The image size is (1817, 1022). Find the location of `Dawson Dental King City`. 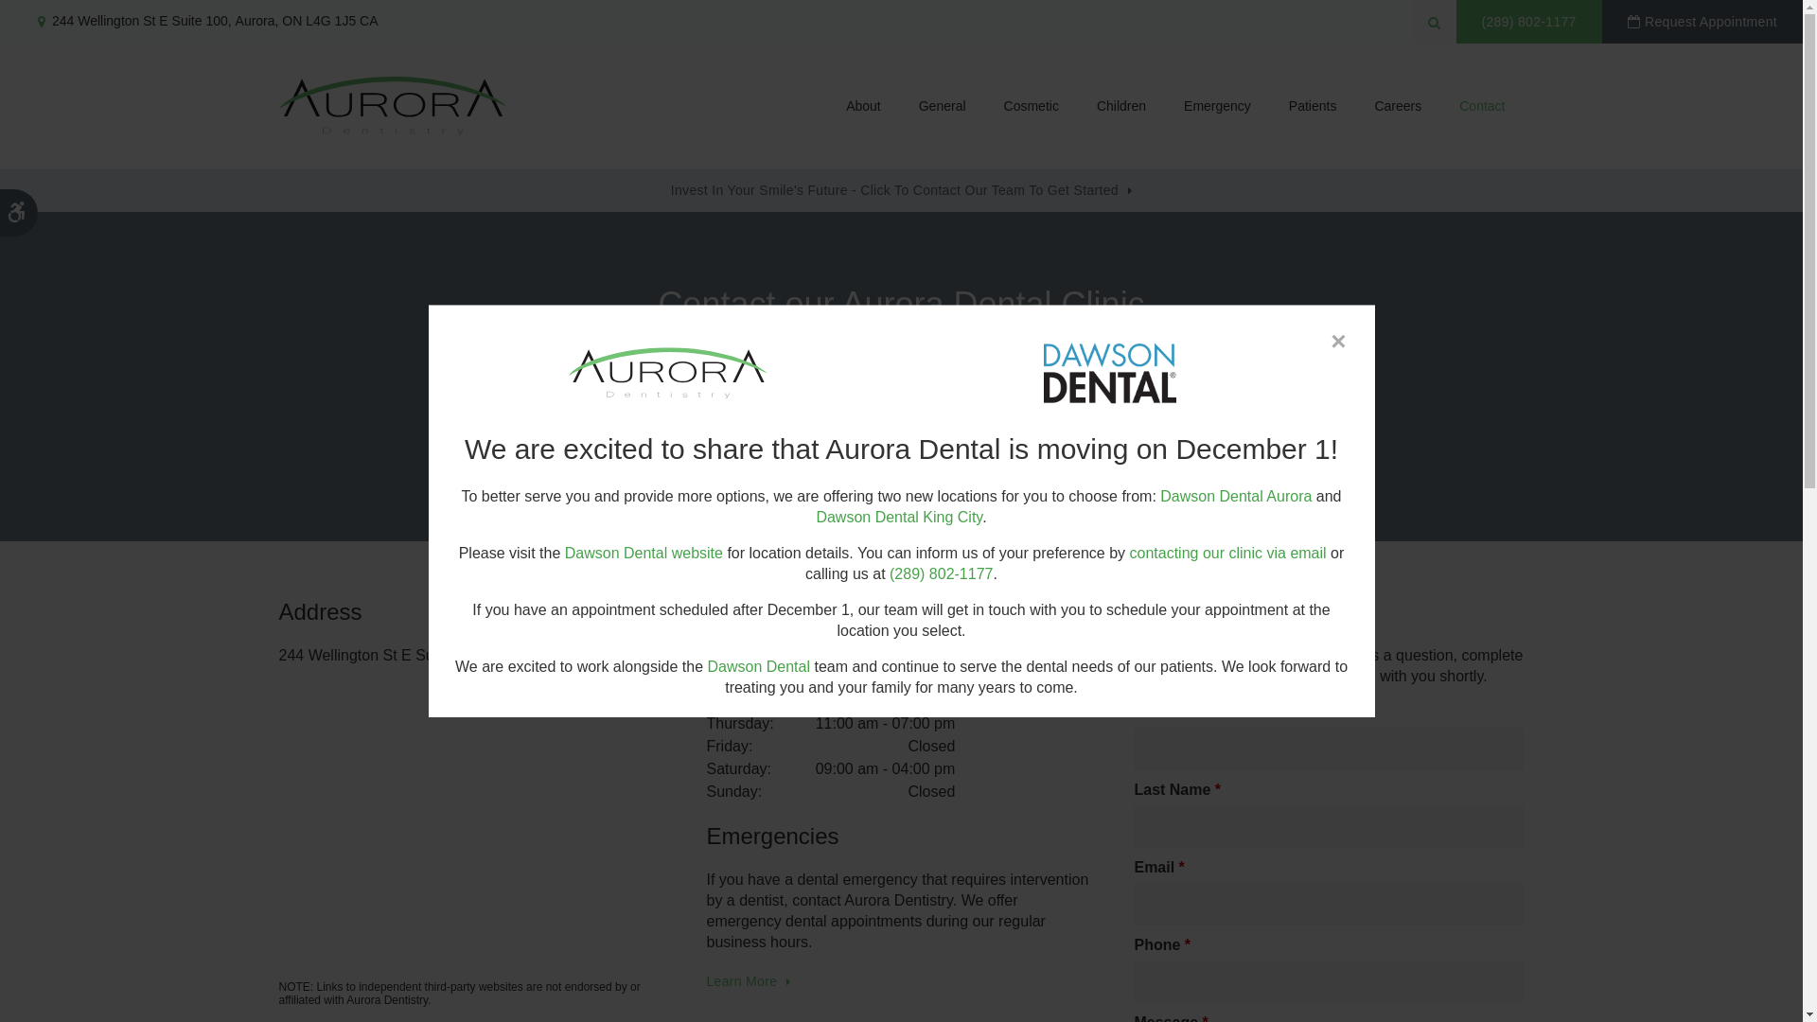

Dawson Dental King City is located at coordinates (899, 517).